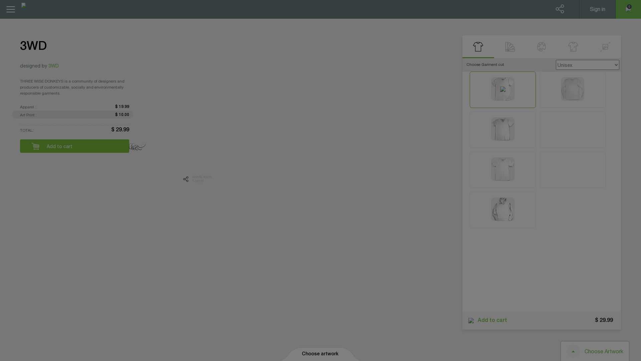 The width and height of the screenshot is (641, 361). What do you see at coordinates (573, 169) in the screenshot?
I see `I-Shirt Unisex` at bounding box center [573, 169].